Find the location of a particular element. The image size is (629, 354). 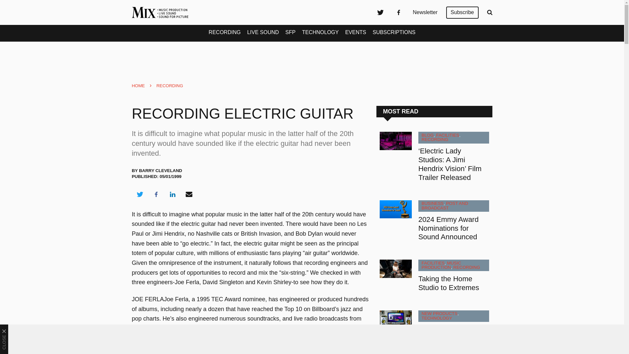

Share via Email is located at coordinates (189, 194).